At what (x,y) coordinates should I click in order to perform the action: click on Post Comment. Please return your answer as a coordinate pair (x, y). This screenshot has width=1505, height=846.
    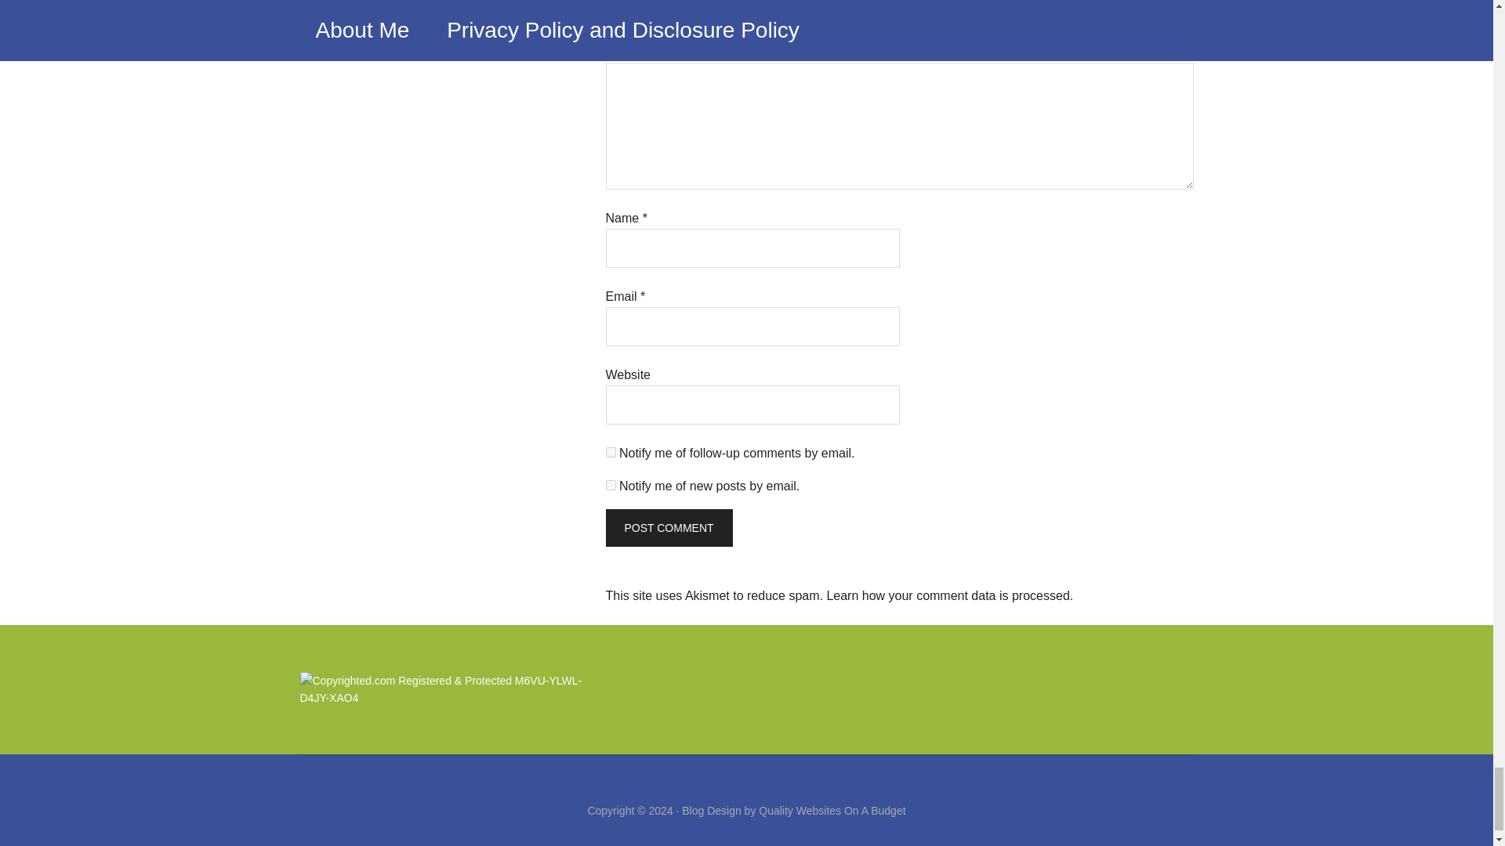
    Looking at the image, I should click on (668, 528).